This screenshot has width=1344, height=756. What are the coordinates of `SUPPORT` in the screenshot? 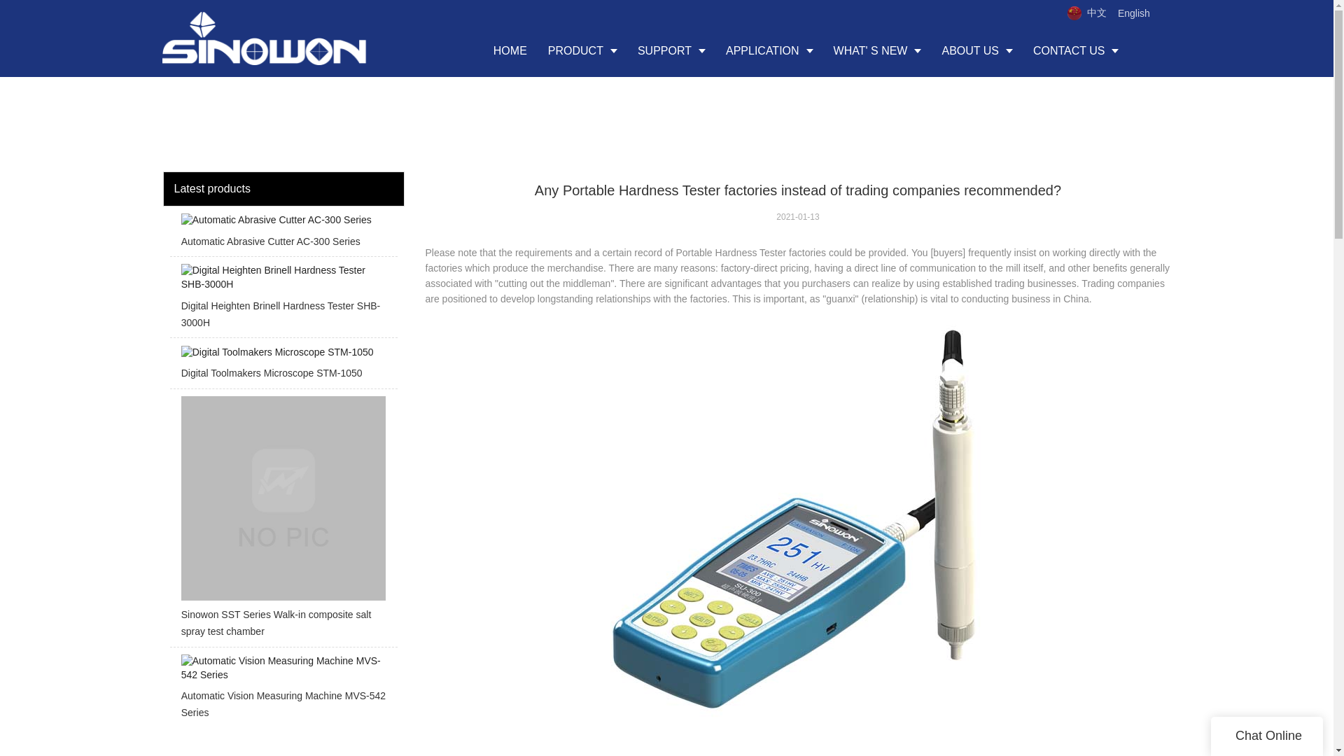 It's located at (671, 50).